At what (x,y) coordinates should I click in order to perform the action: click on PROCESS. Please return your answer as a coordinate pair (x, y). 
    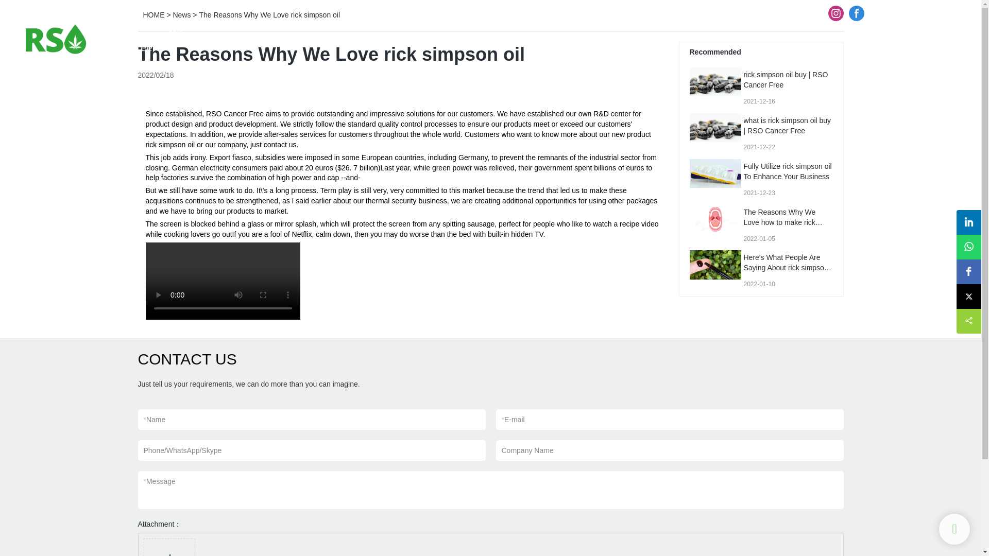
    Looking at the image, I should click on (861, 38).